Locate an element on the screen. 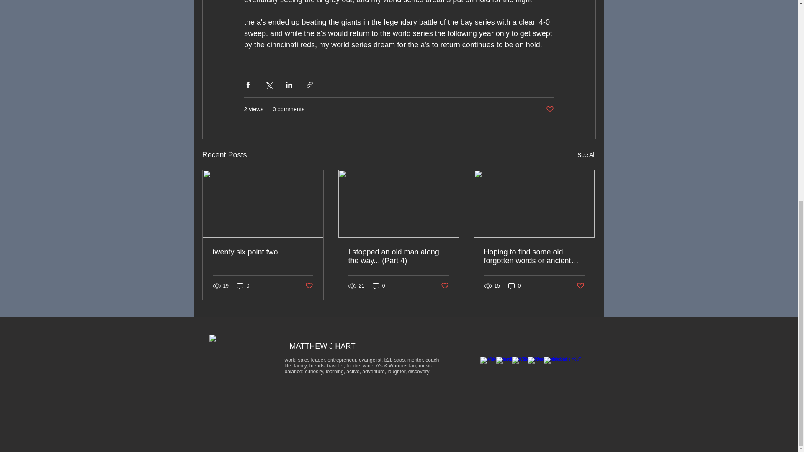  0 is located at coordinates (243, 286).